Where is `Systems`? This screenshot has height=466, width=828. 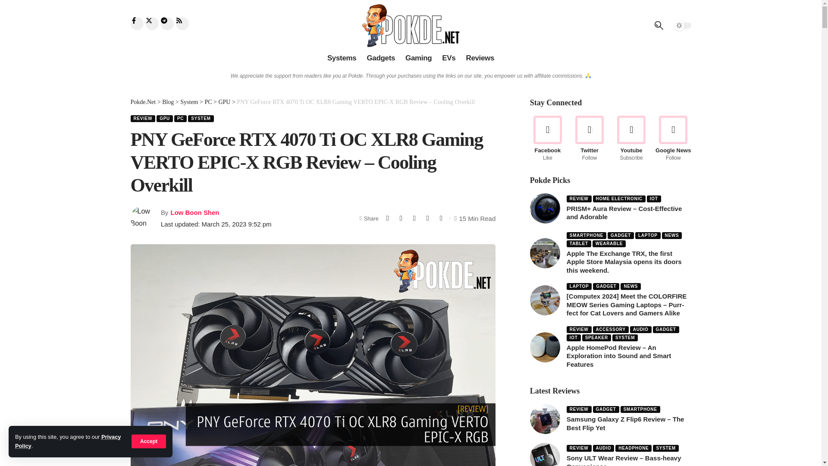
Systems is located at coordinates (342, 58).